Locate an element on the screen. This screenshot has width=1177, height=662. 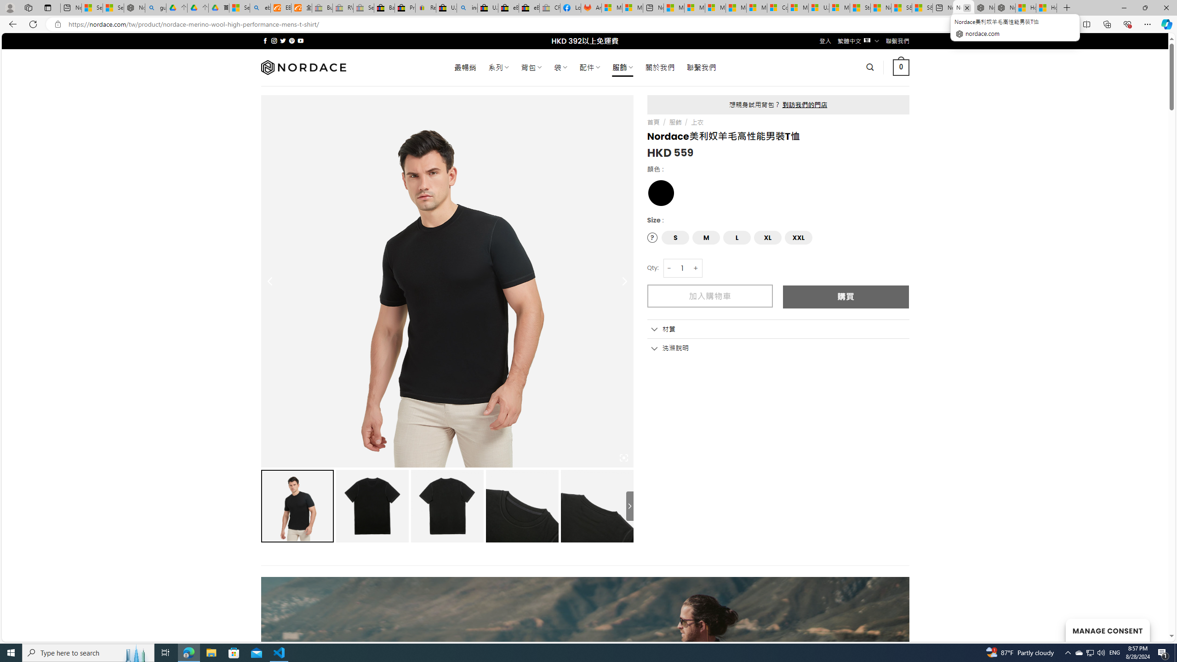
  0   is located at coordinates (901, 67).